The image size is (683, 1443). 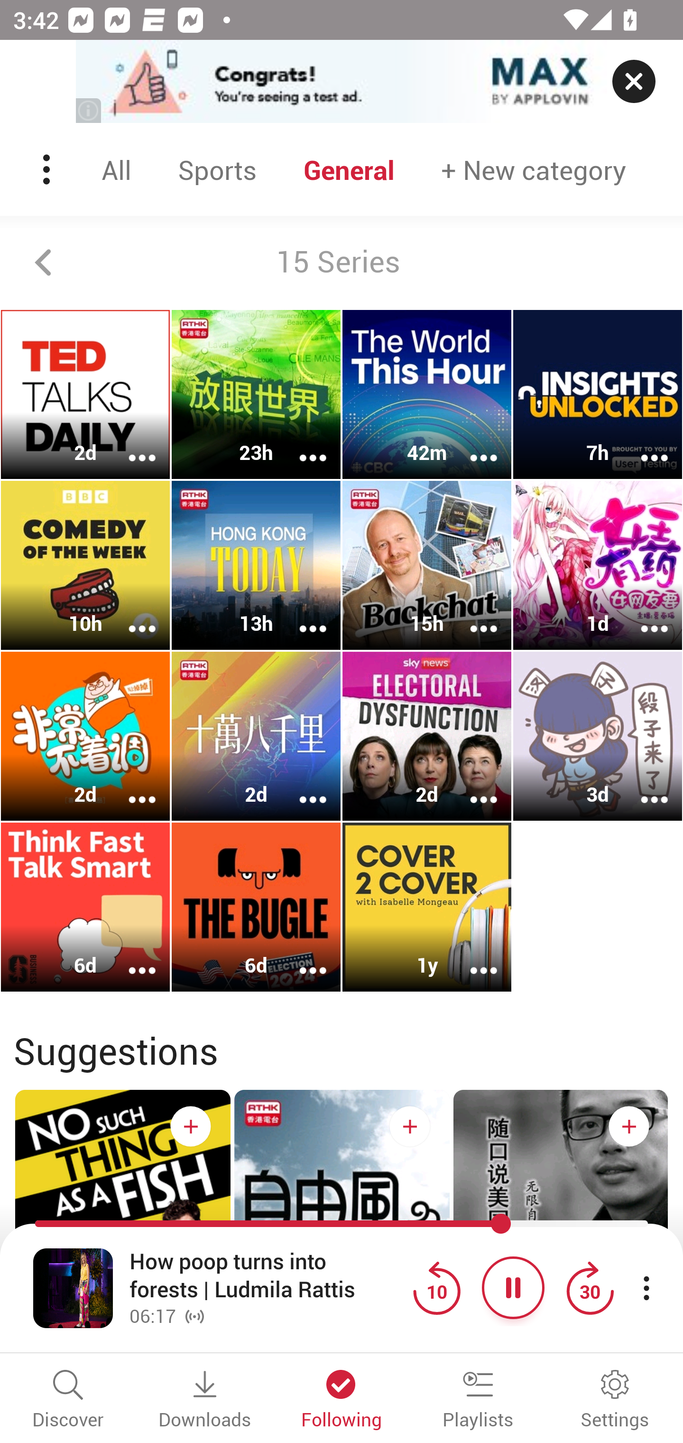 I want to click on Electoral Dysfunction 2d More options More options, so click(x=427, y=736).